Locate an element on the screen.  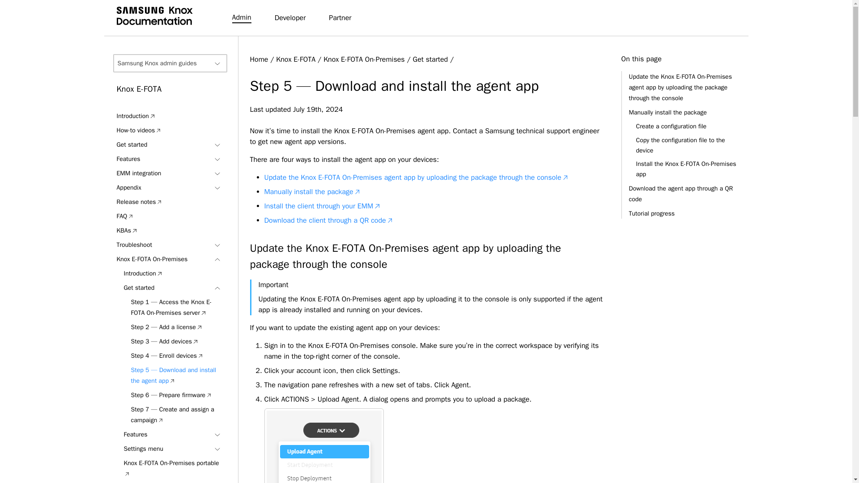
Partner is located at coordinates (340, 18).